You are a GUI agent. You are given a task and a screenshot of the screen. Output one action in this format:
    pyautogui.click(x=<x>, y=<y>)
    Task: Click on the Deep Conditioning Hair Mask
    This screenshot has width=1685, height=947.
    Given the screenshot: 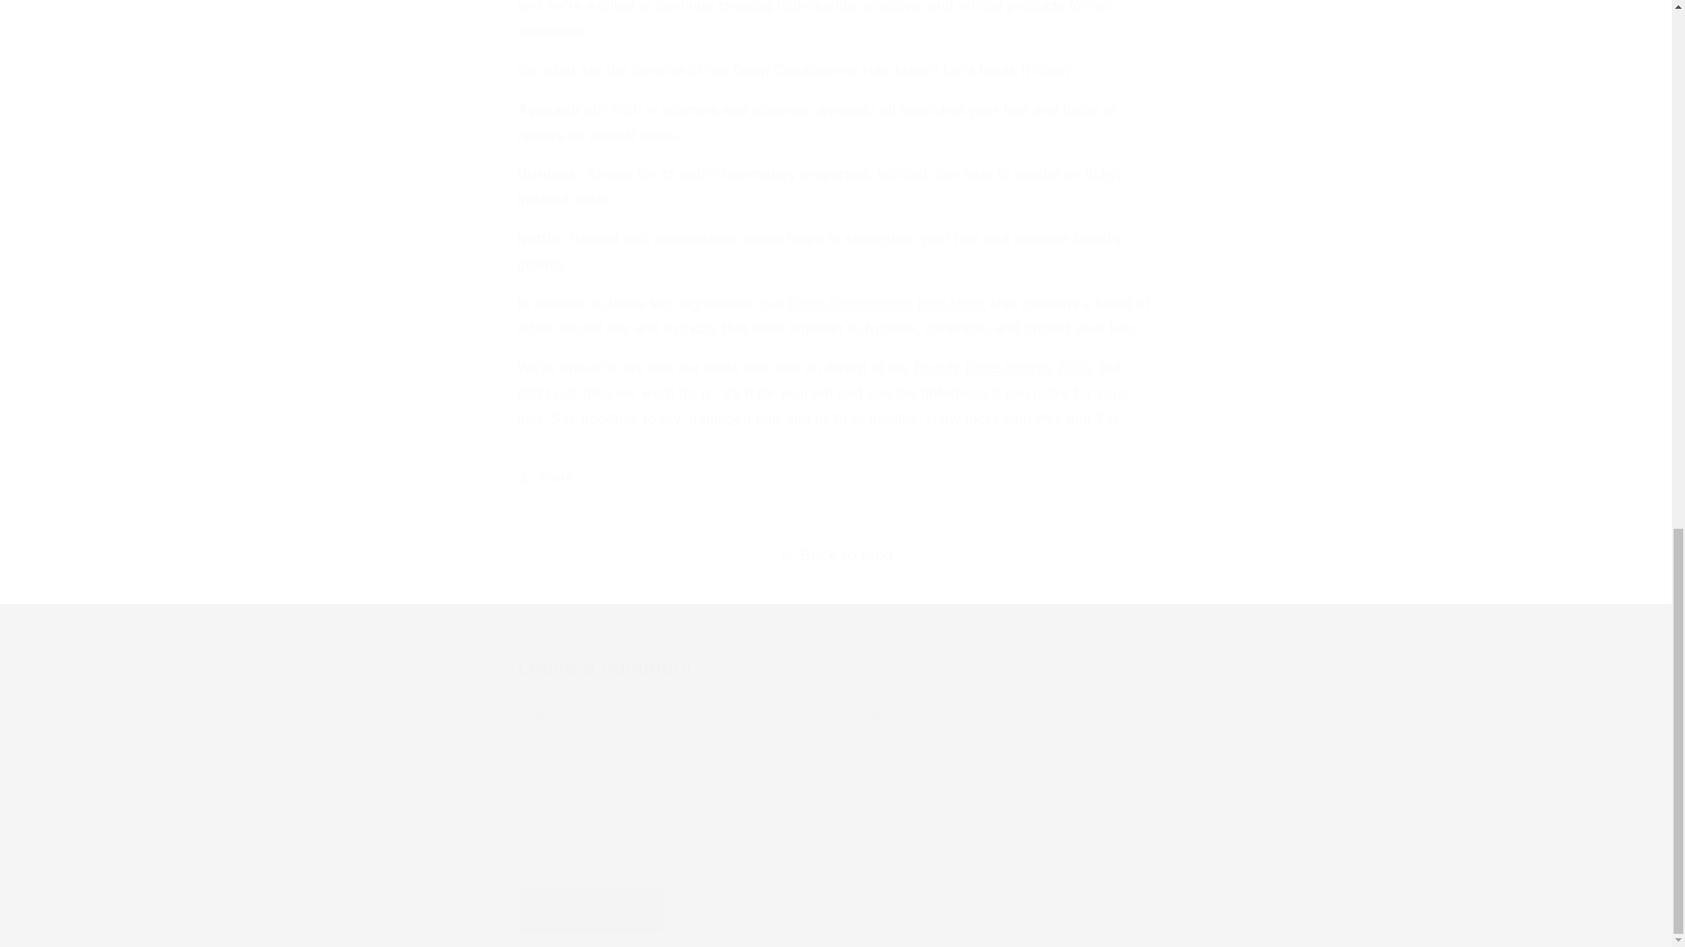 What is the action you would take?
    pyautogui.click(x=886, y=303)
    